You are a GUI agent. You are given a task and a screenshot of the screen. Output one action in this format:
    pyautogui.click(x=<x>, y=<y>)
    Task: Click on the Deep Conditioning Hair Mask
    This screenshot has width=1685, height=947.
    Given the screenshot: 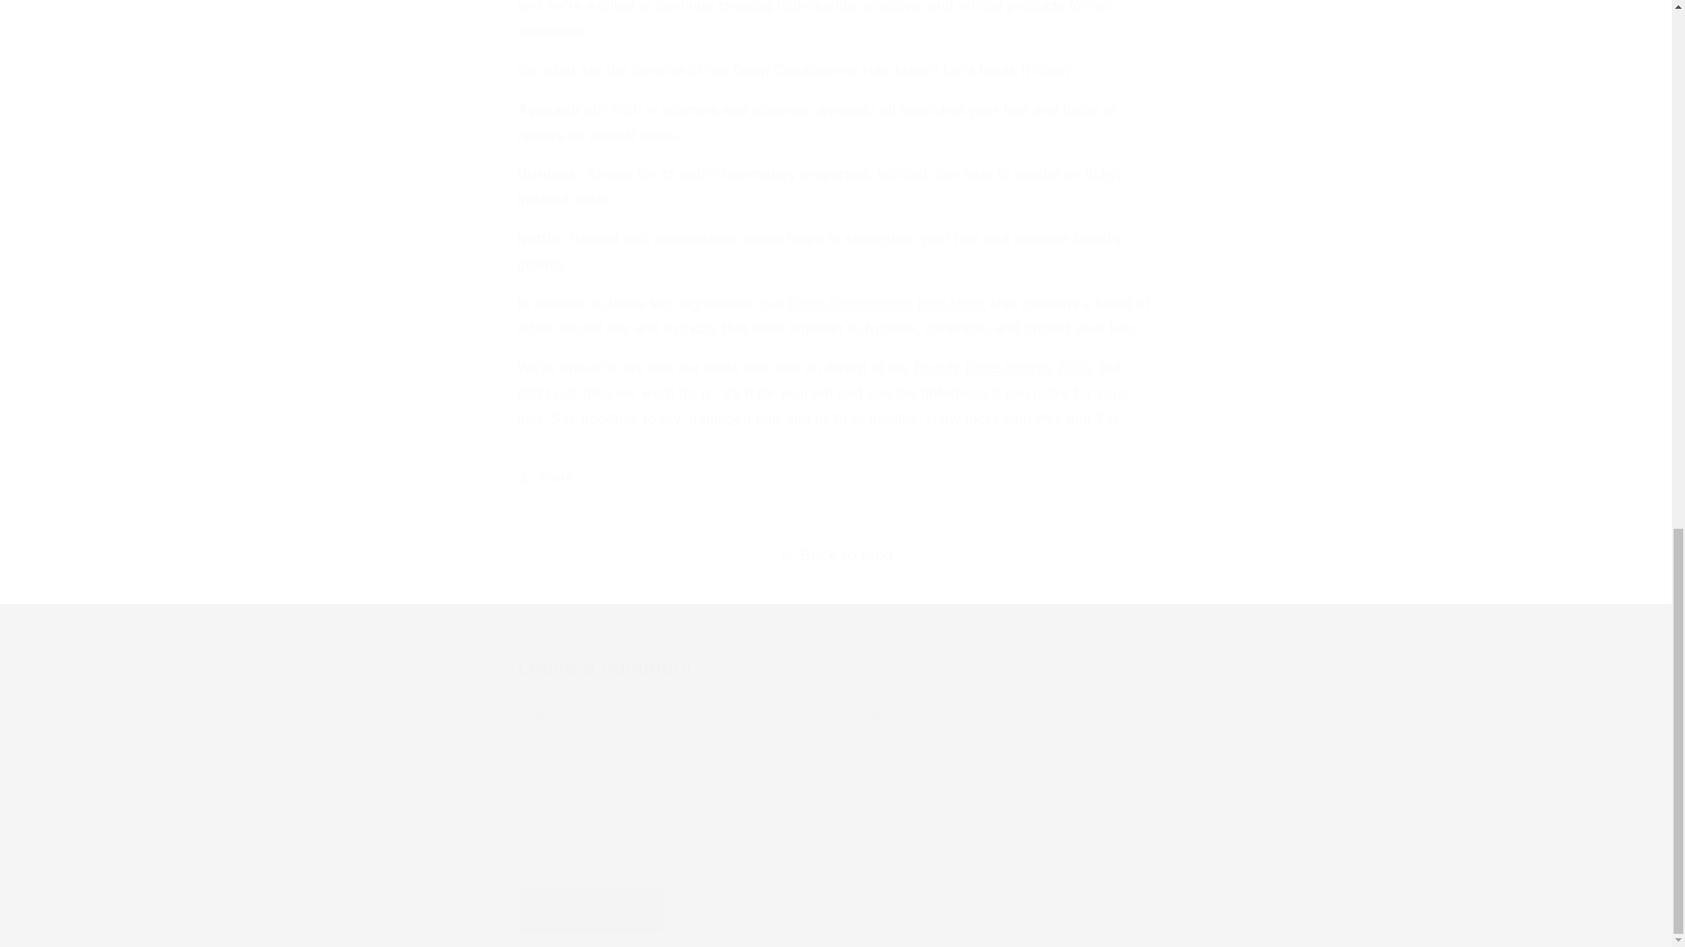 What is the action you would take?
    pyautogui.click(x=886, y=303)
    